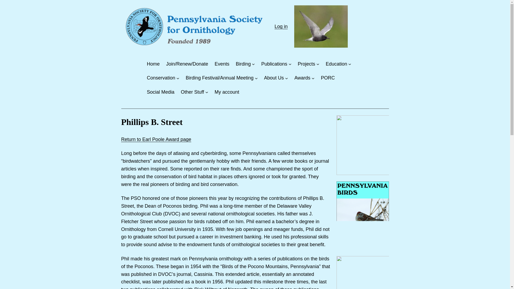  Describe the element at coordinates (243, 64) in the screenshot. I see `Birding` at that location.